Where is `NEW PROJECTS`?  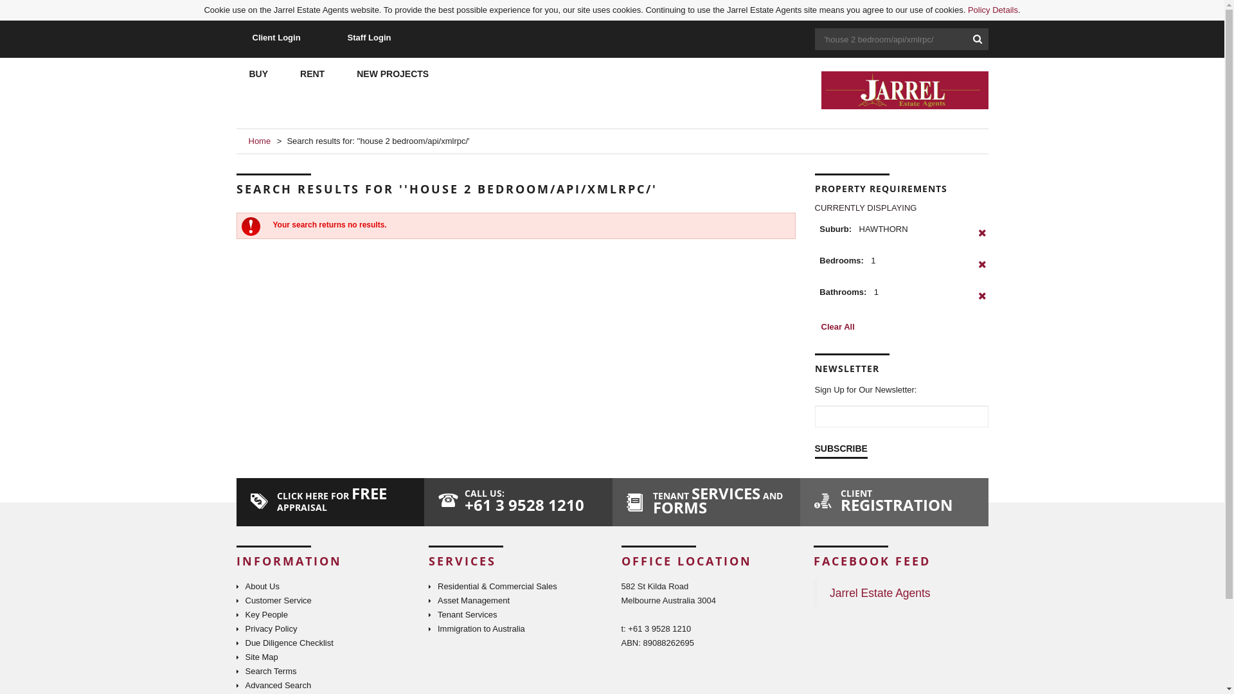 NEW PROJECTS is located at coordinates (393, 75).